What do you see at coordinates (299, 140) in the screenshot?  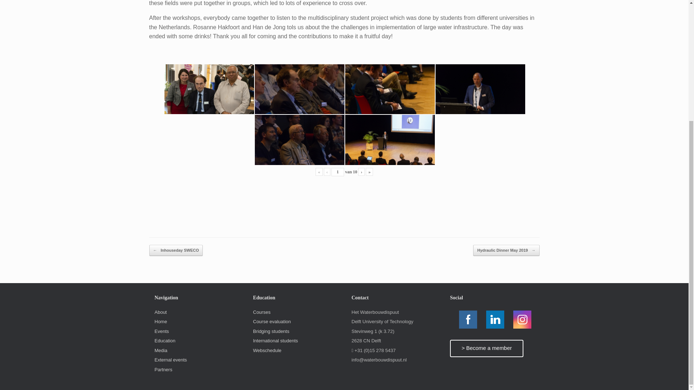 I see `Symposium 2019` at bounding box center [299, 140].